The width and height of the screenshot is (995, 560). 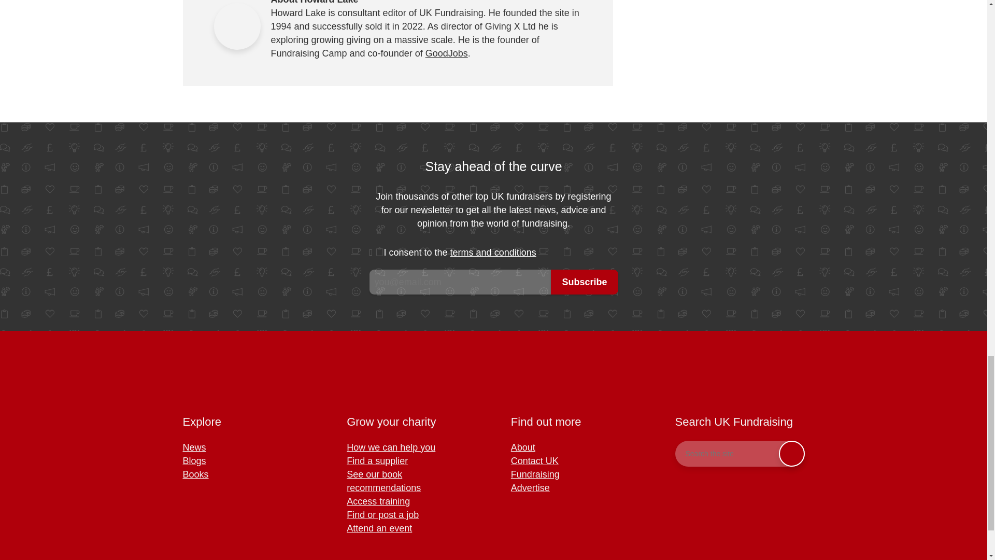 What do you see at coordinates (585, 282) in the screenshot?
I see `Subscribe` at bounding box center [585, 282].